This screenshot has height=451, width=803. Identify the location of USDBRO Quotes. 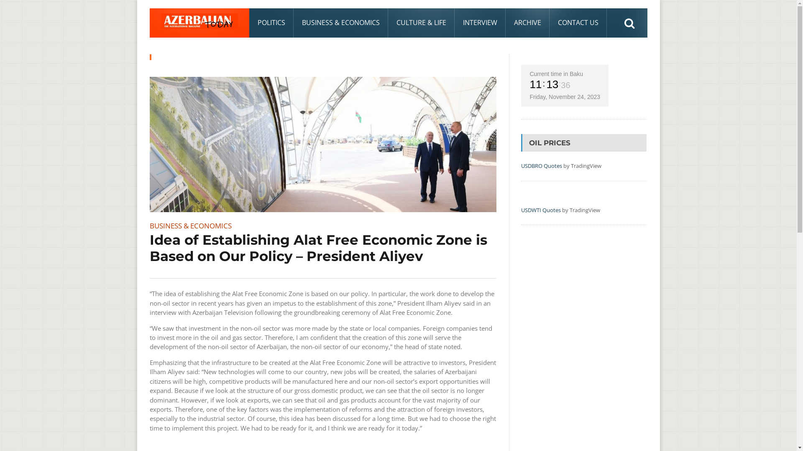
(542, 166).